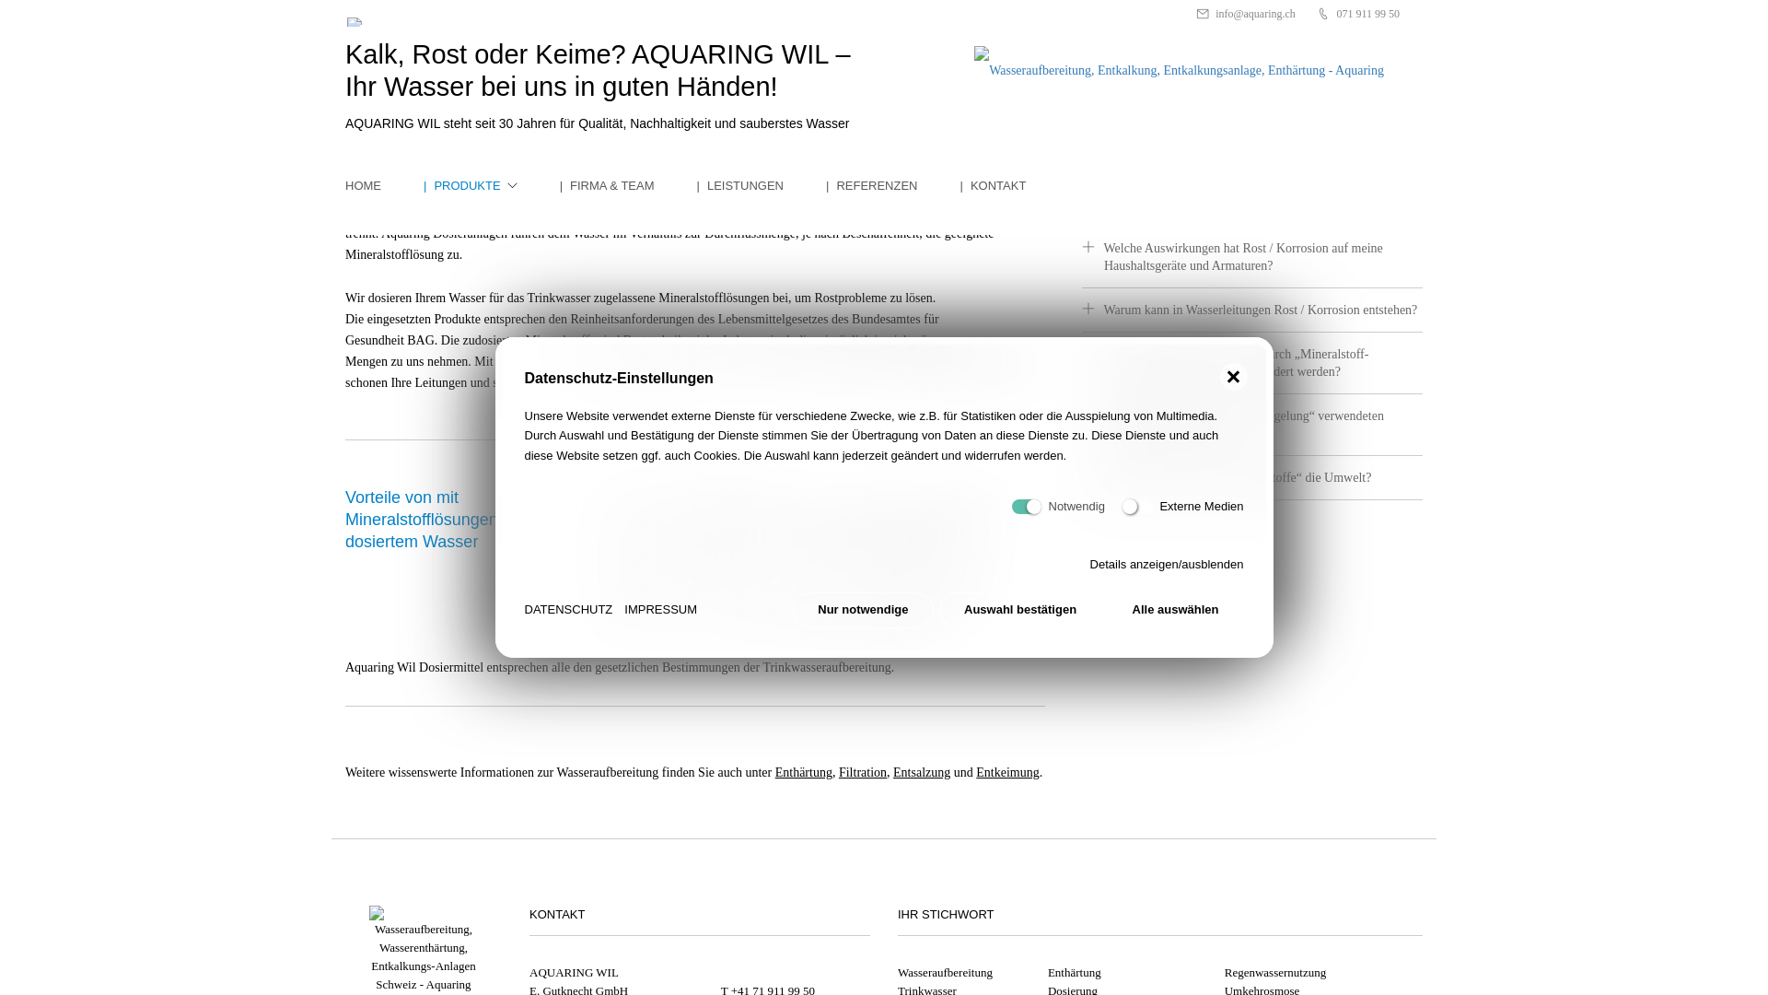 This screenshot has width=1768, height=995. I want to click on Wasseraufbereitung, so click(945, 973).